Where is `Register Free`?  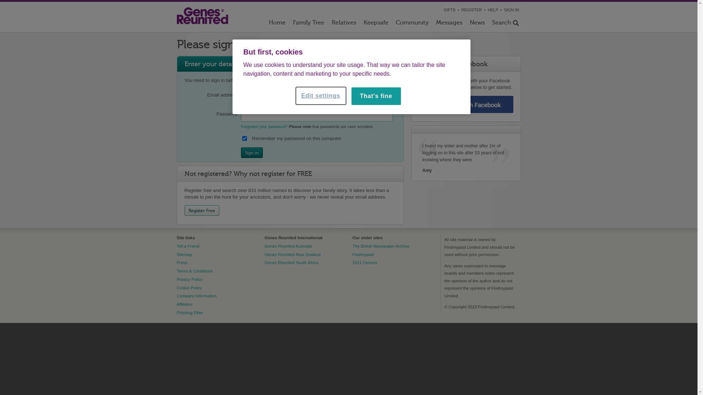
Register Free is located at coordinates (202, 211).